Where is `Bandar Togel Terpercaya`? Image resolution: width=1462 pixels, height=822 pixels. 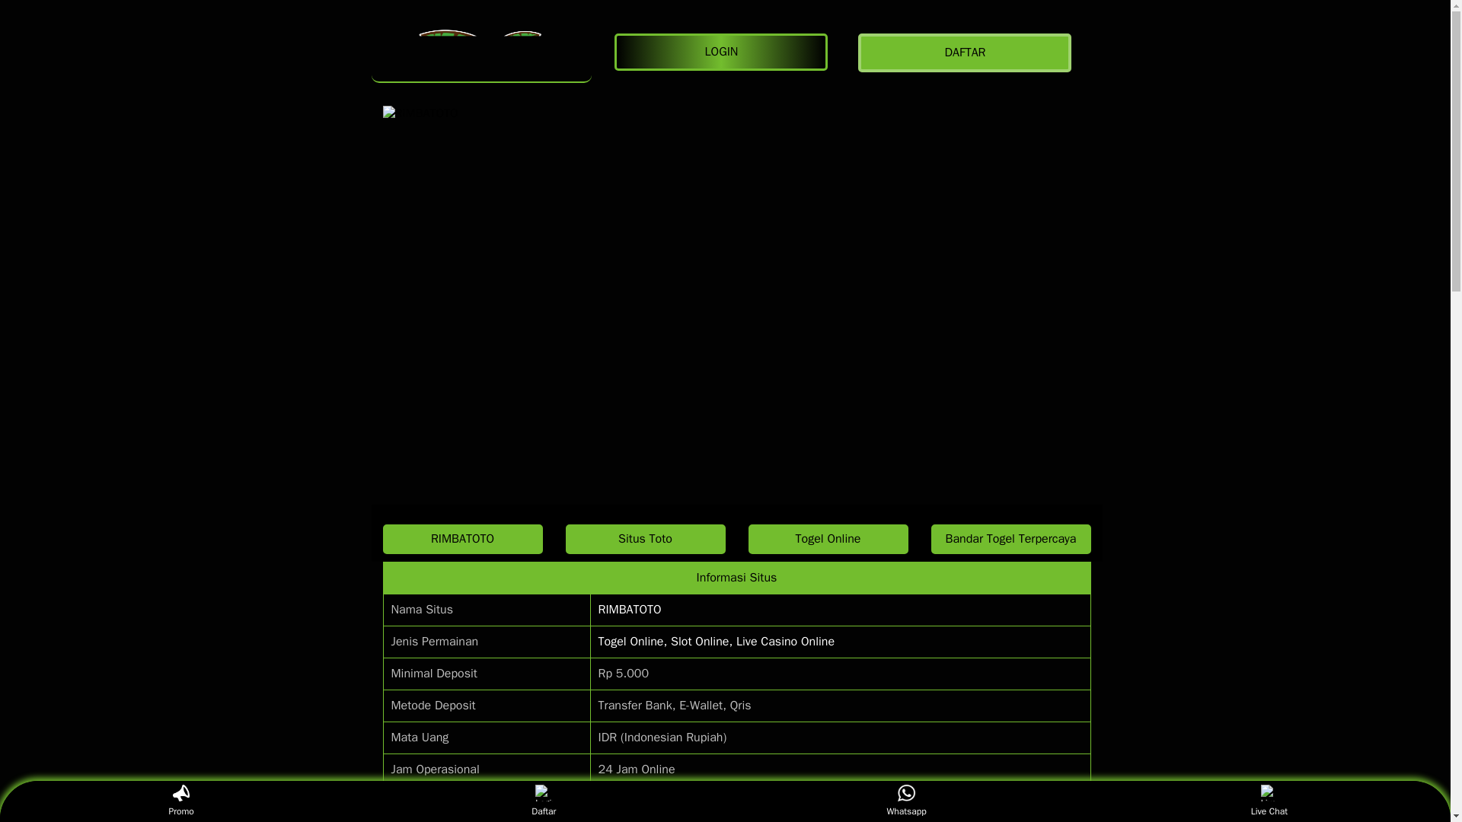
Bandar Togel Terpercaya is located at coordinates (1010, 539).